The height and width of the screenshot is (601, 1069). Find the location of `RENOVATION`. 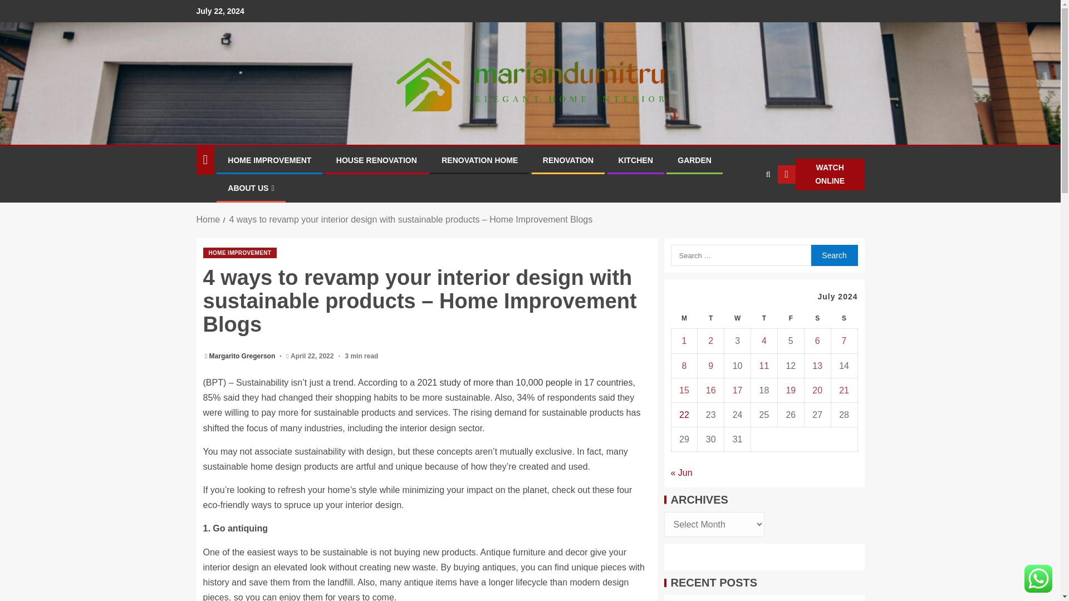

RENOVATION is located at coordinates (568, 160).